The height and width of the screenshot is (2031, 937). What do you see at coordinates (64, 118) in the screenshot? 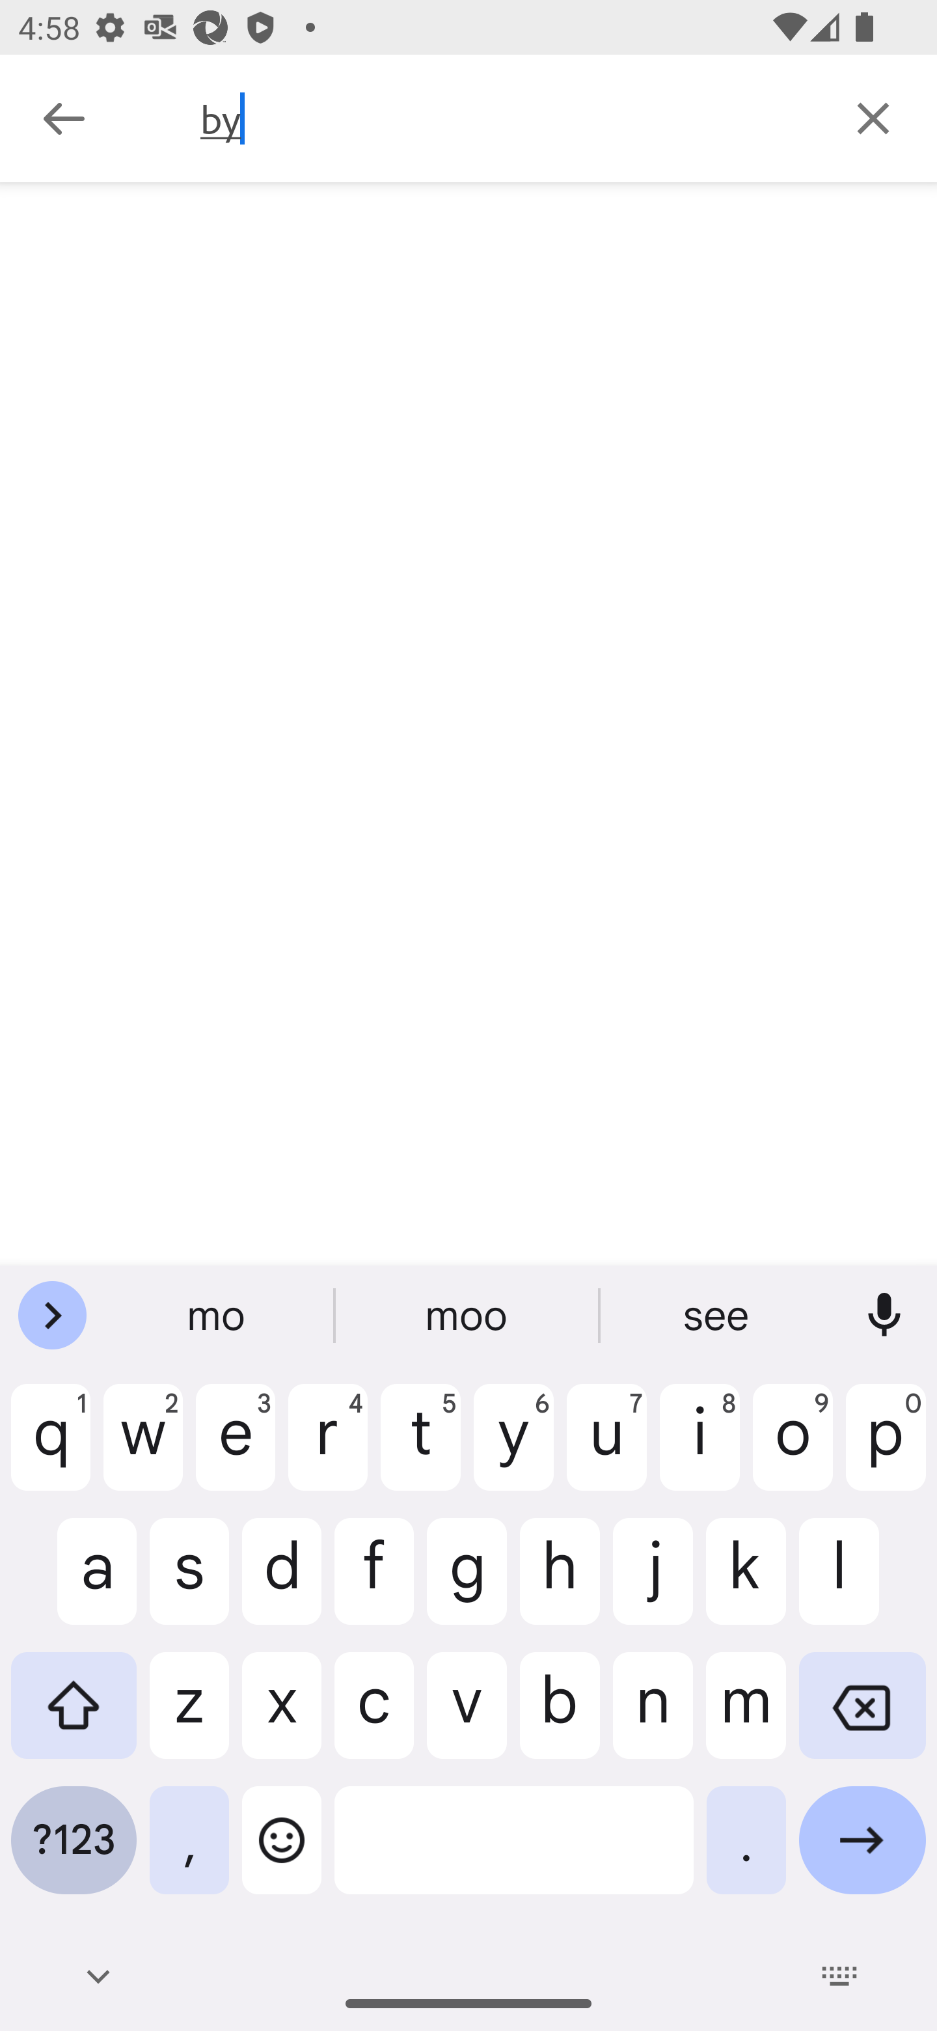
I see `Navigate up` at bounding box center [64, 118].